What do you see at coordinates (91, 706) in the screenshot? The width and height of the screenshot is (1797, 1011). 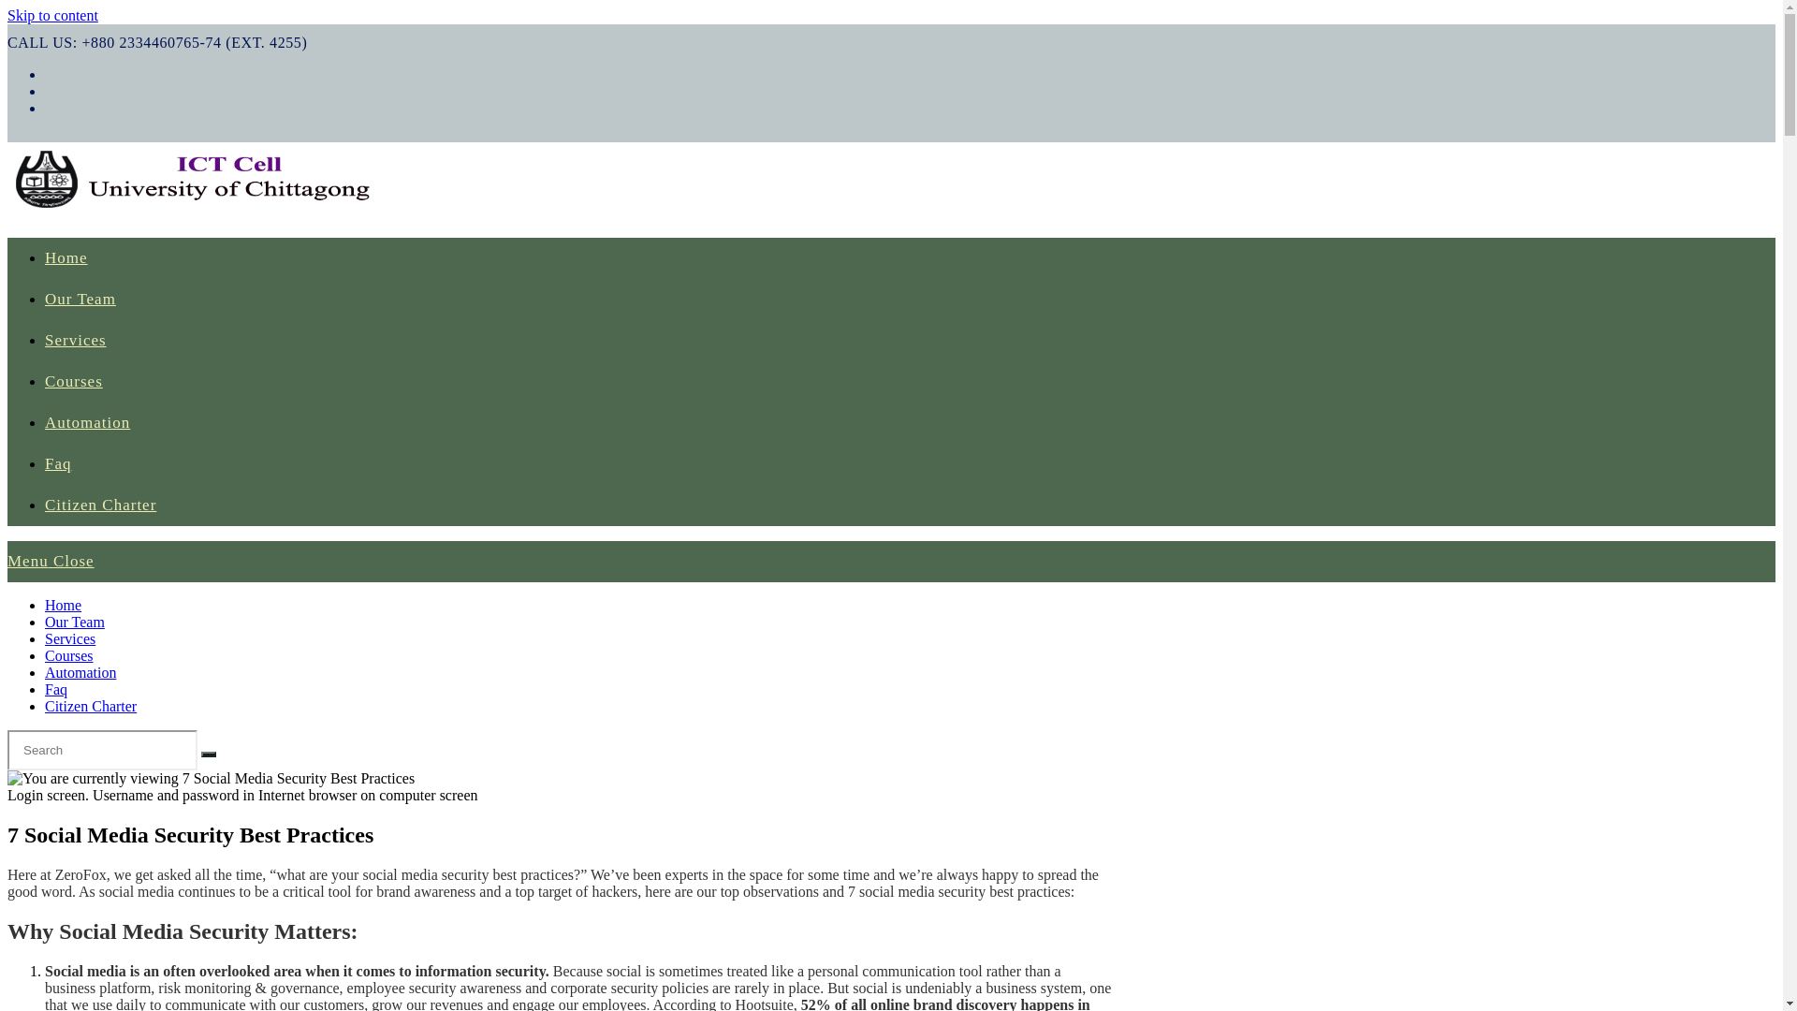 I see `Citizen Charter` at bounding box center [91, 706].